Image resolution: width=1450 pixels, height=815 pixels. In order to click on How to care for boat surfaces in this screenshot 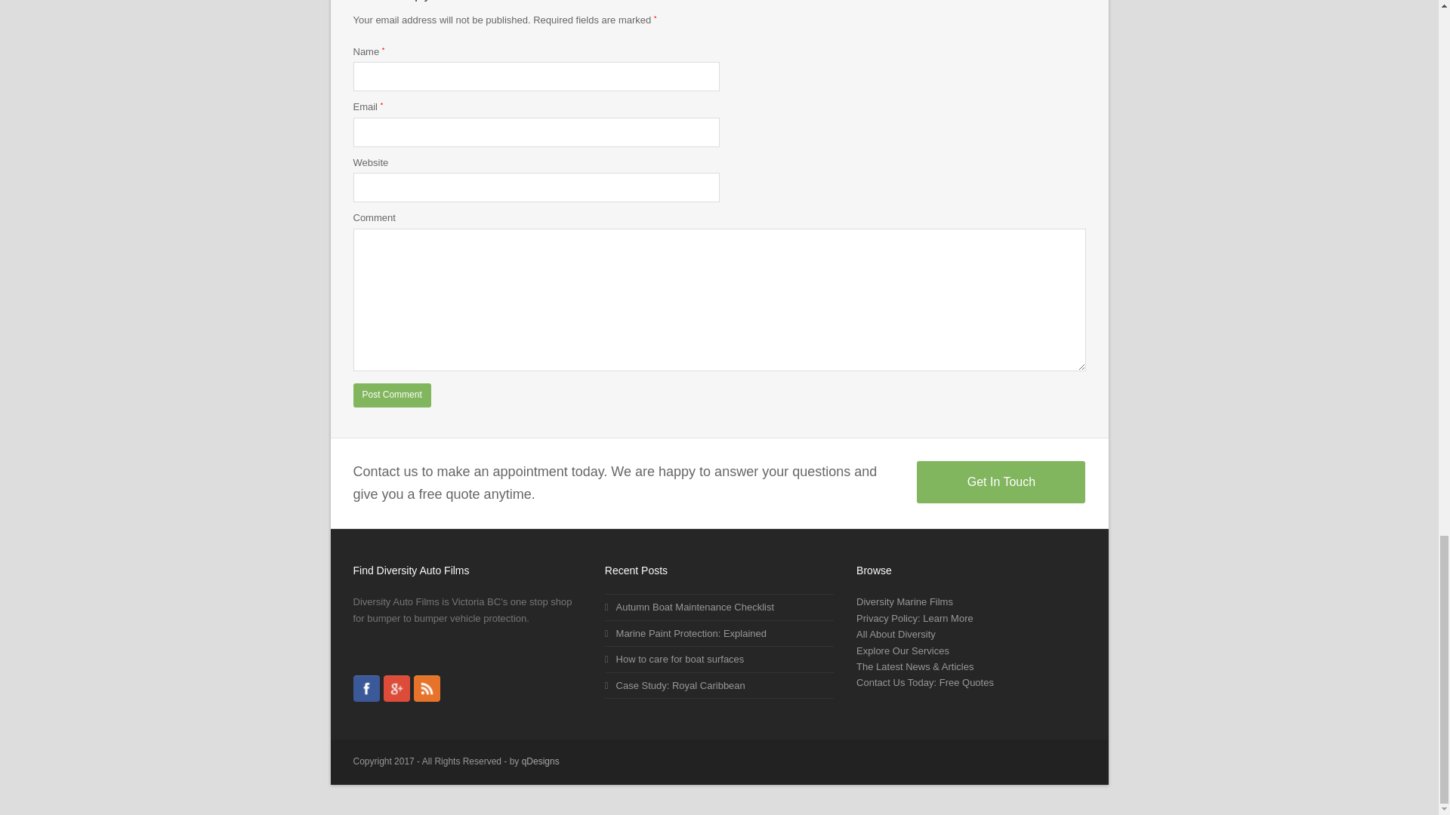, I will do `click(674, 660)`.